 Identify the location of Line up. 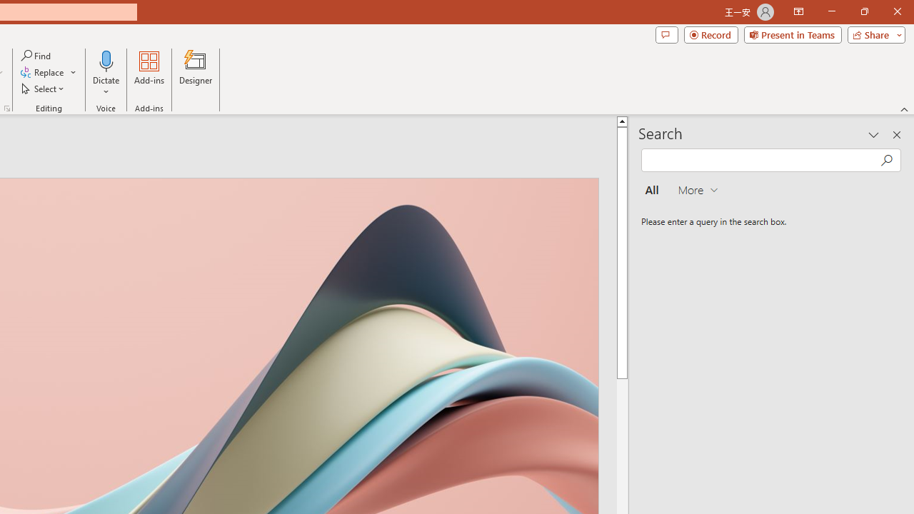
(622, 121).